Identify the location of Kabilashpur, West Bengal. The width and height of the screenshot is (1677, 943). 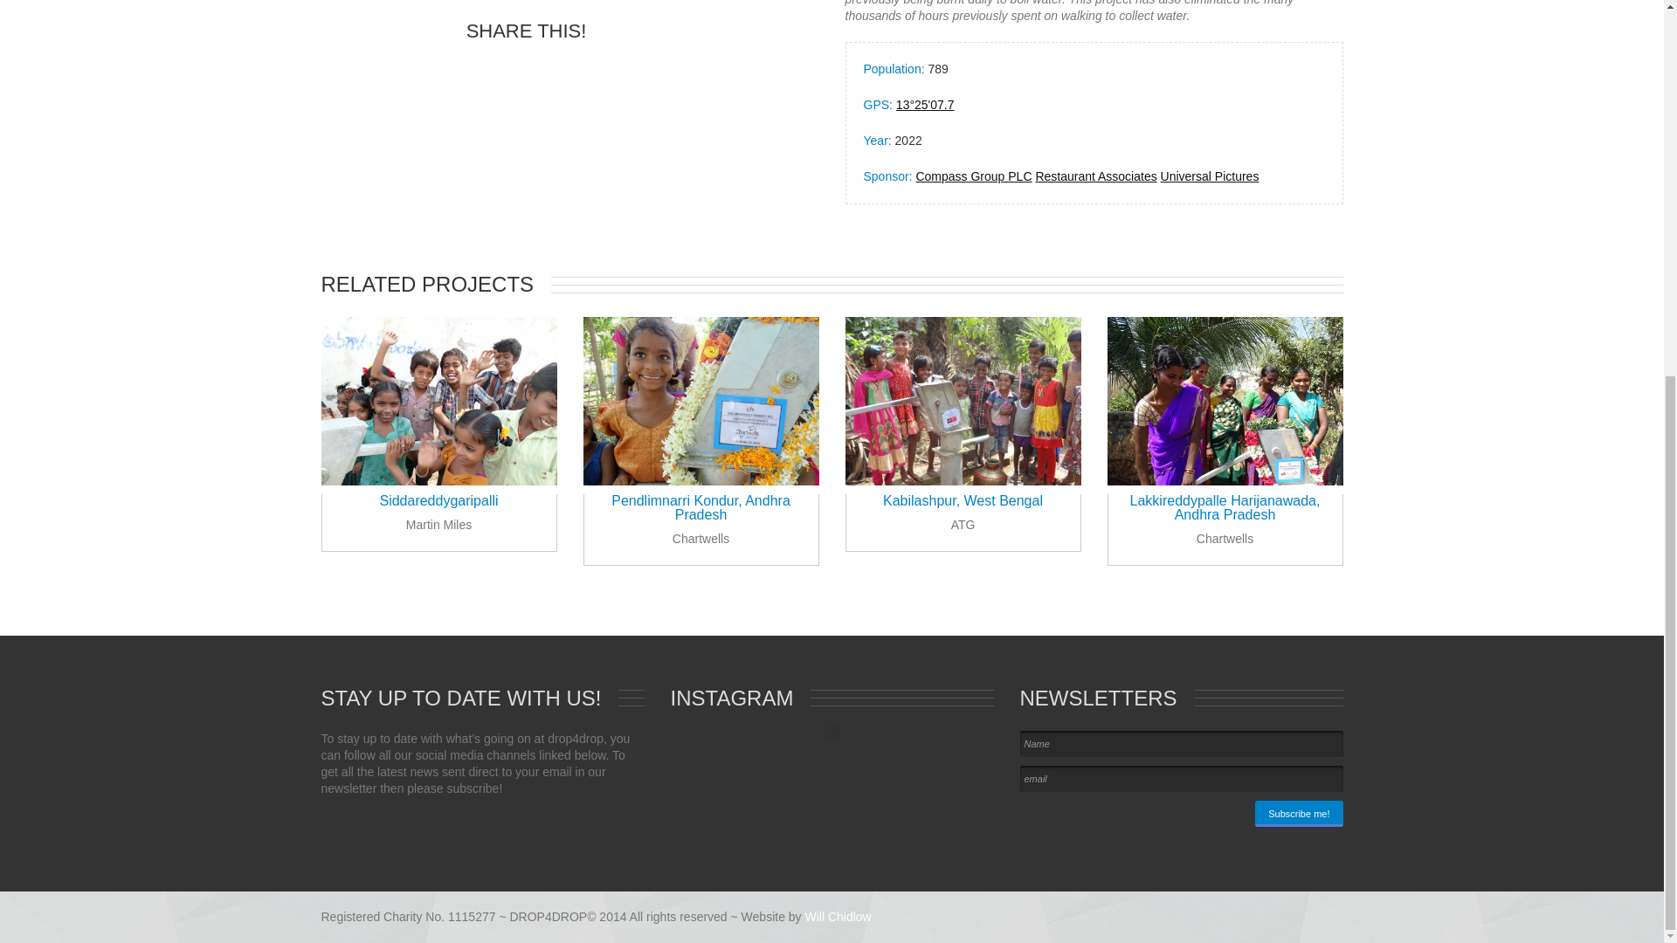
(963, 501).